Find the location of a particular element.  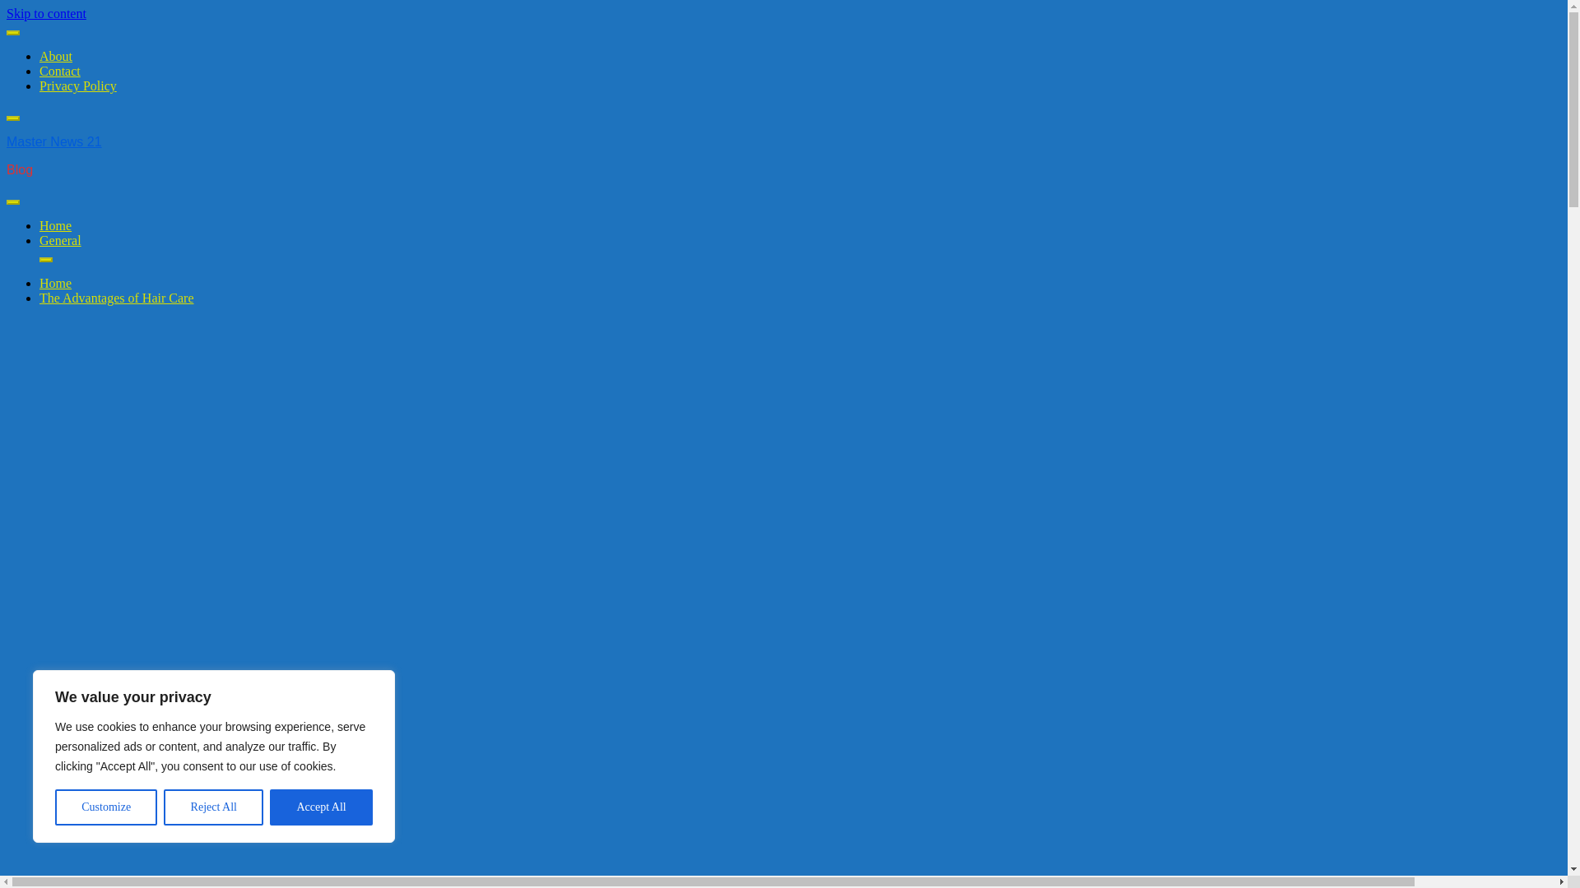

Accept All is located at coordinates (321, 807).